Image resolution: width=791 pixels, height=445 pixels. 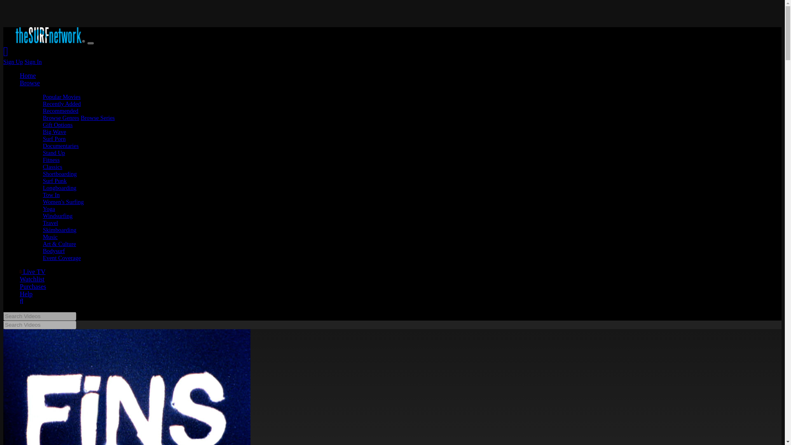 I want to click on Browse, so click(x=30, y=83).